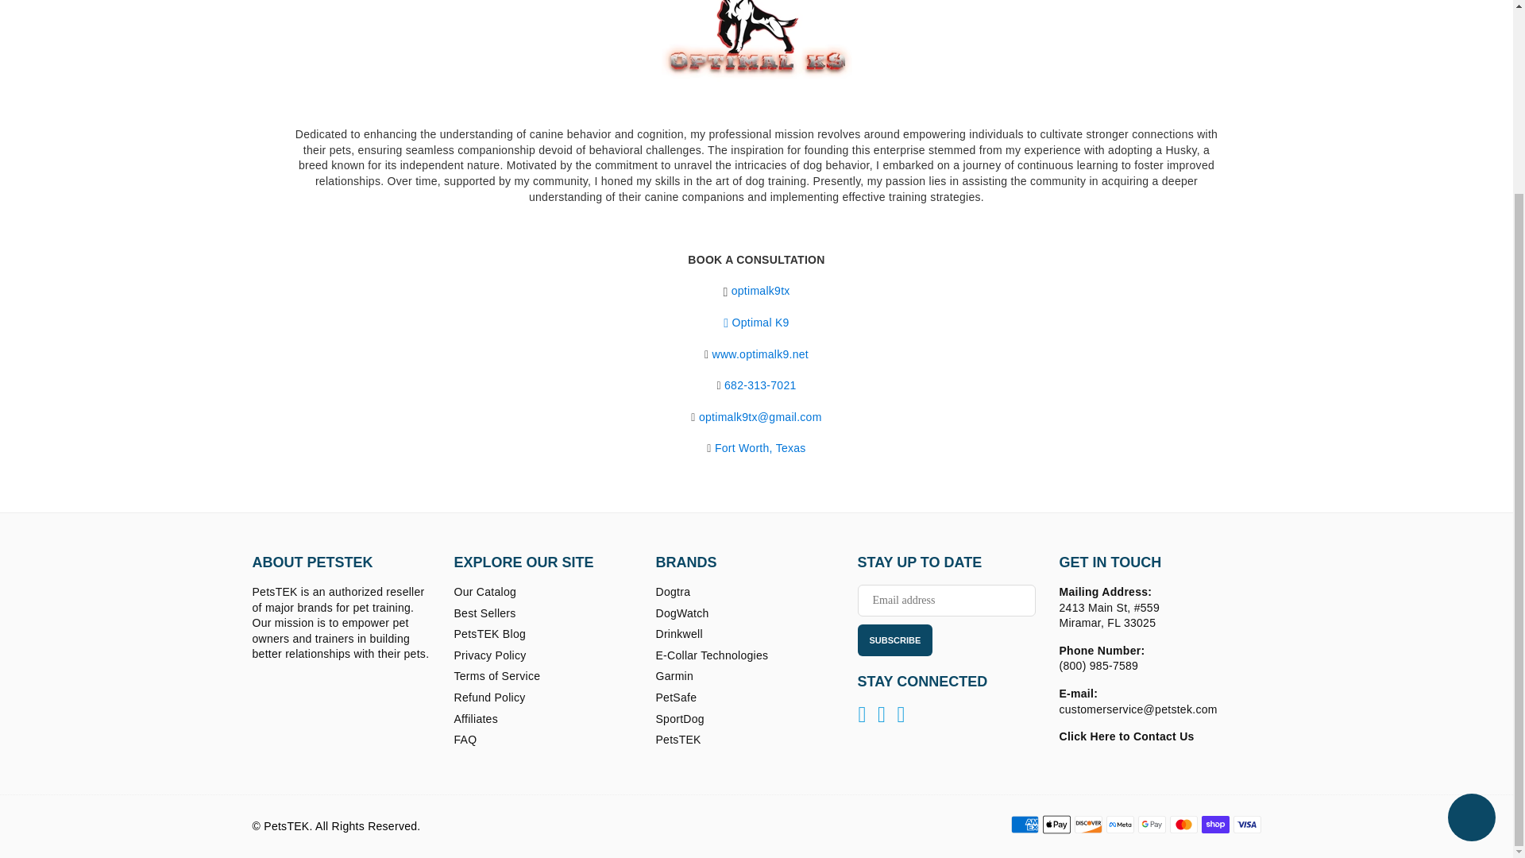  What do you see at coordinates (1056, 825) in the screenshot?
I see `Apple Pay` at bounding box center [1056, 825].